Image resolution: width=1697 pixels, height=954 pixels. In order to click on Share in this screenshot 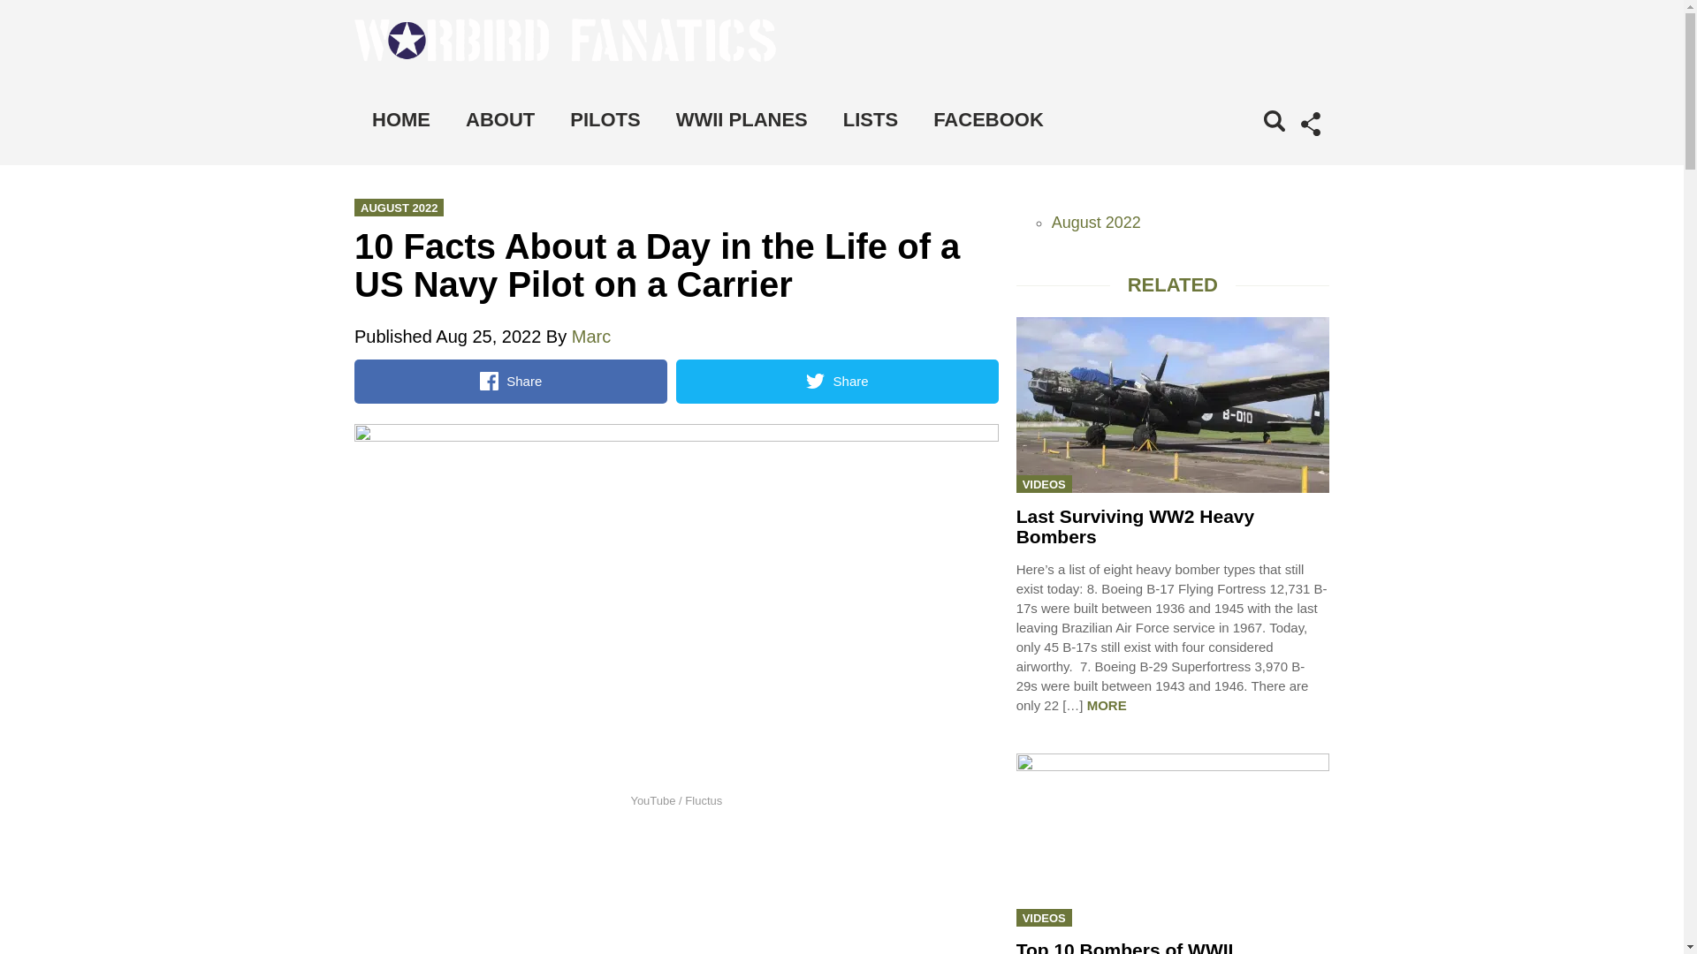, I will do `click(836, 382)`.